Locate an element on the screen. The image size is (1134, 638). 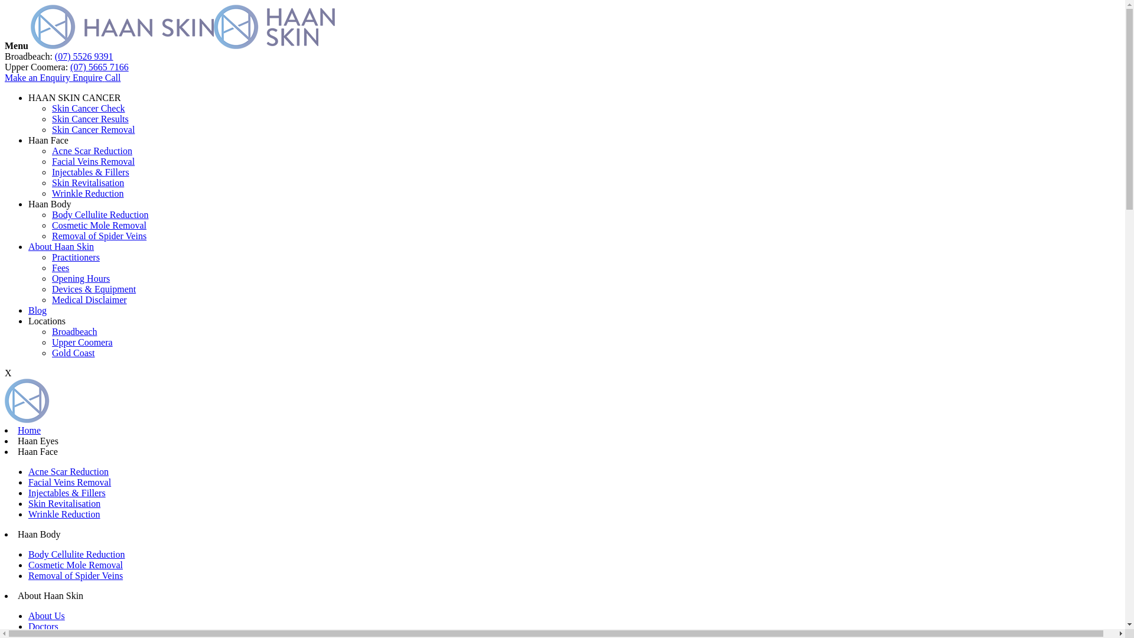
Skin Revitalisation is located at coordinates (64, 503).